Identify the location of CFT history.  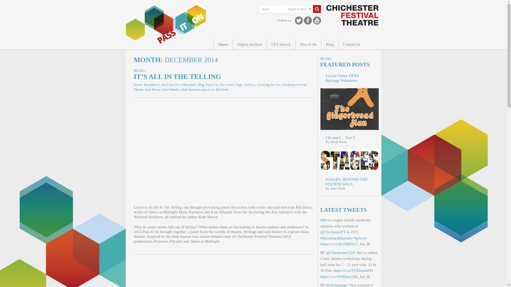
(281, 44).